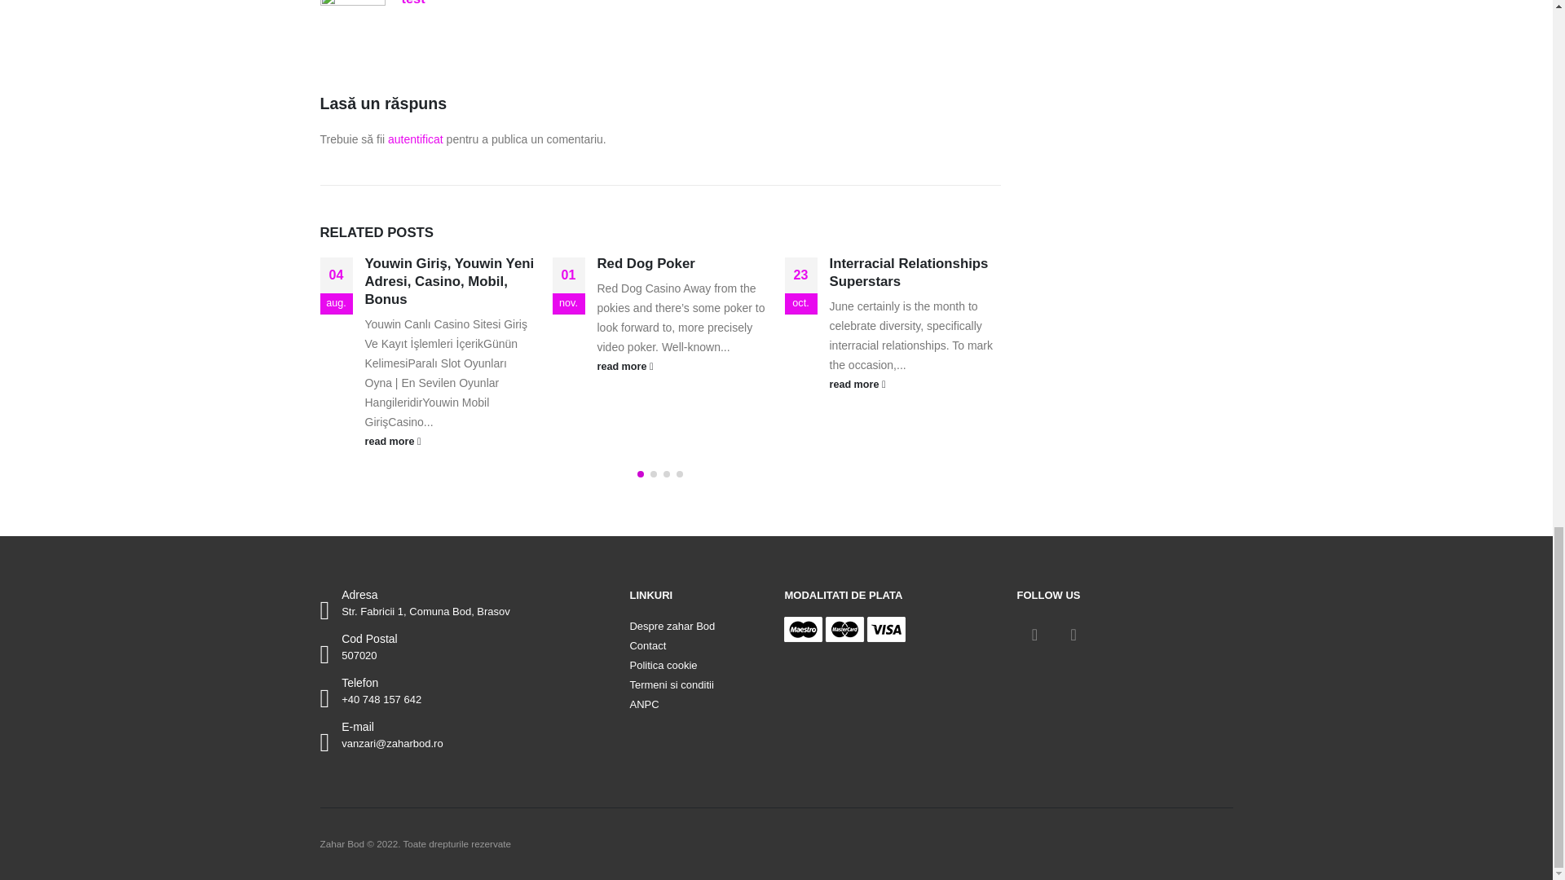  What do you see at coordinates (412, 2) in the screenshot?
I see `test` at bounding box center [412, 2].